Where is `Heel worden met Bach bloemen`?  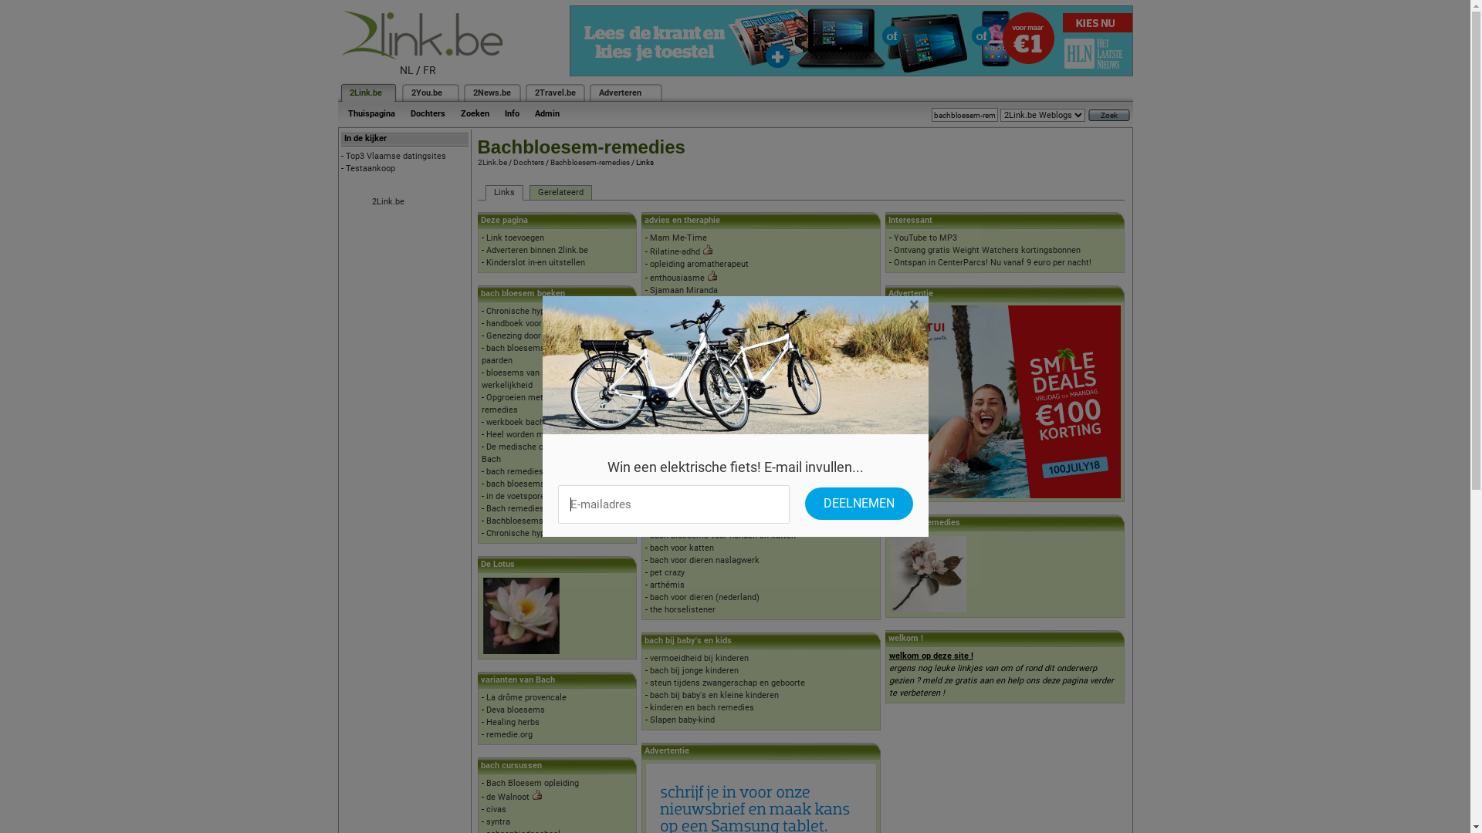 Heel worden met Bach bloemen is located at coordinates (548, 435).